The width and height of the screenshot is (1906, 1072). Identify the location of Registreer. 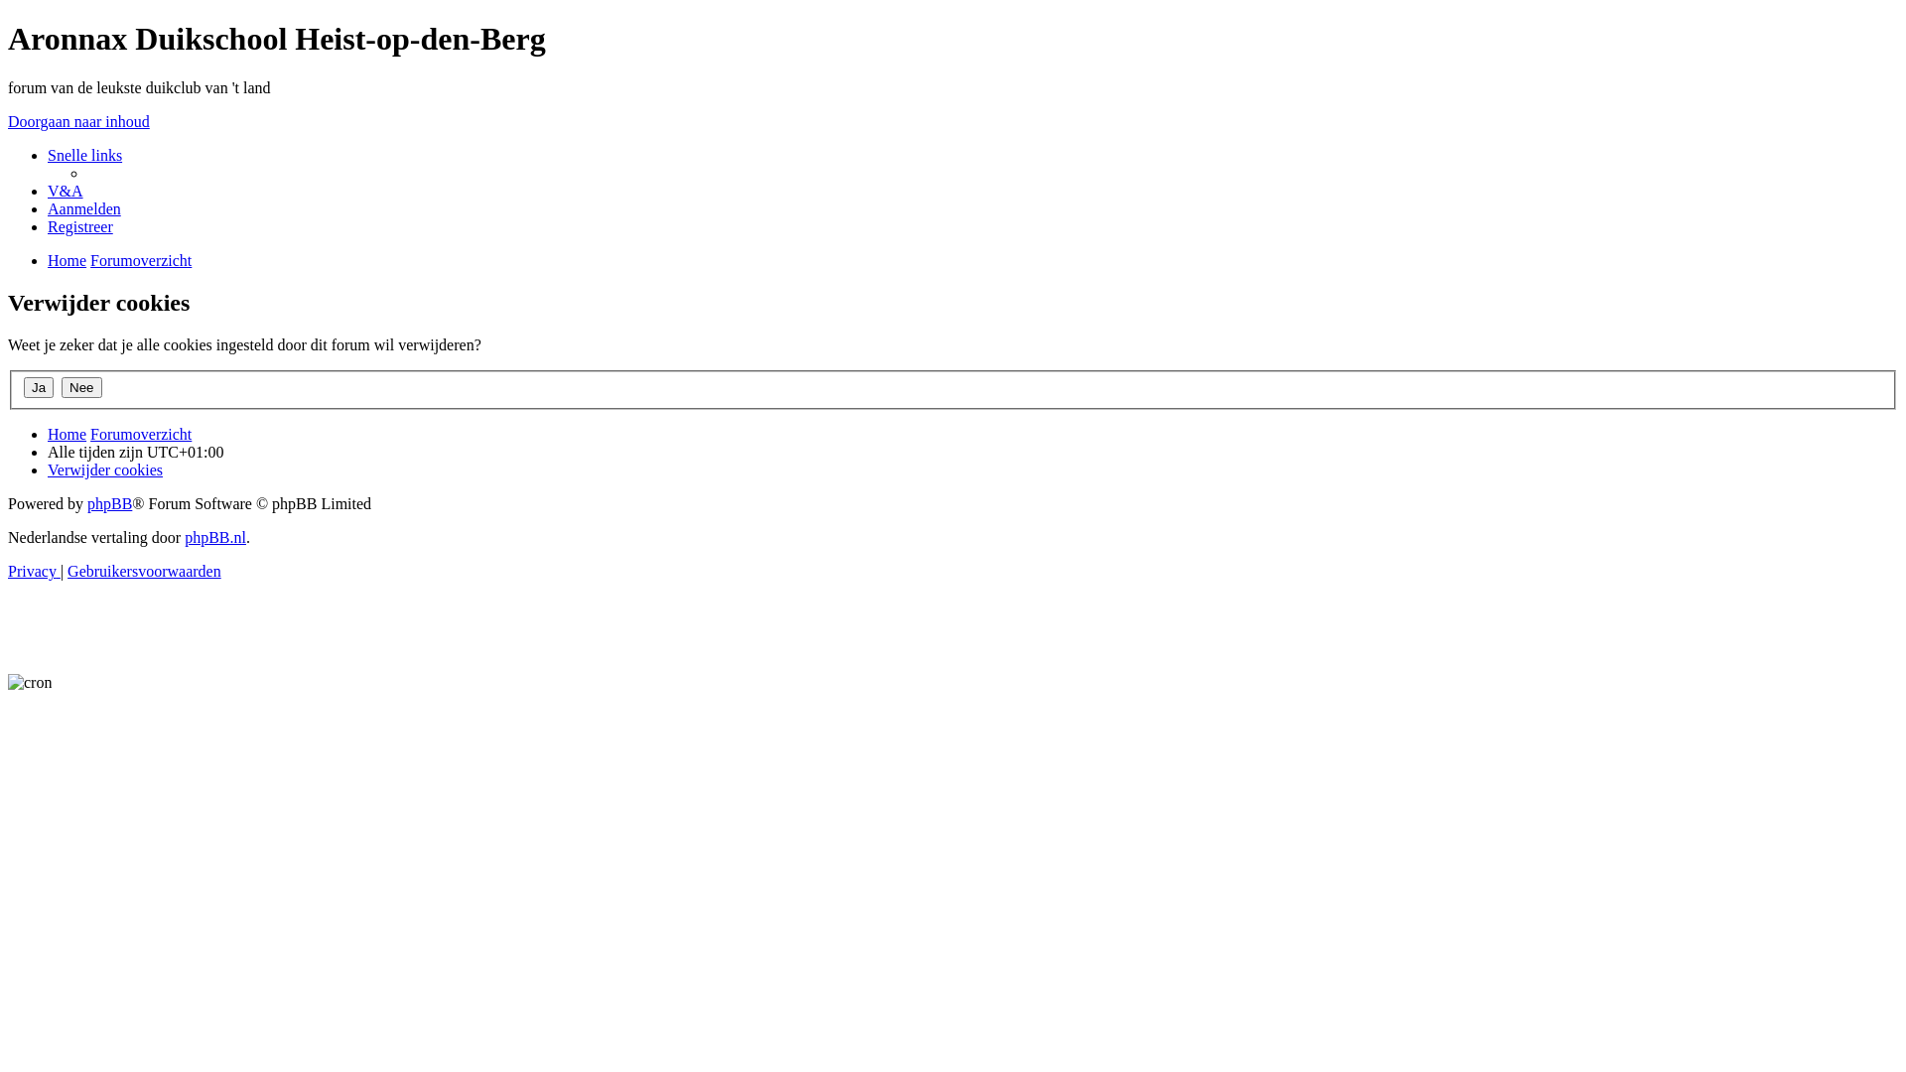
(80, 226).